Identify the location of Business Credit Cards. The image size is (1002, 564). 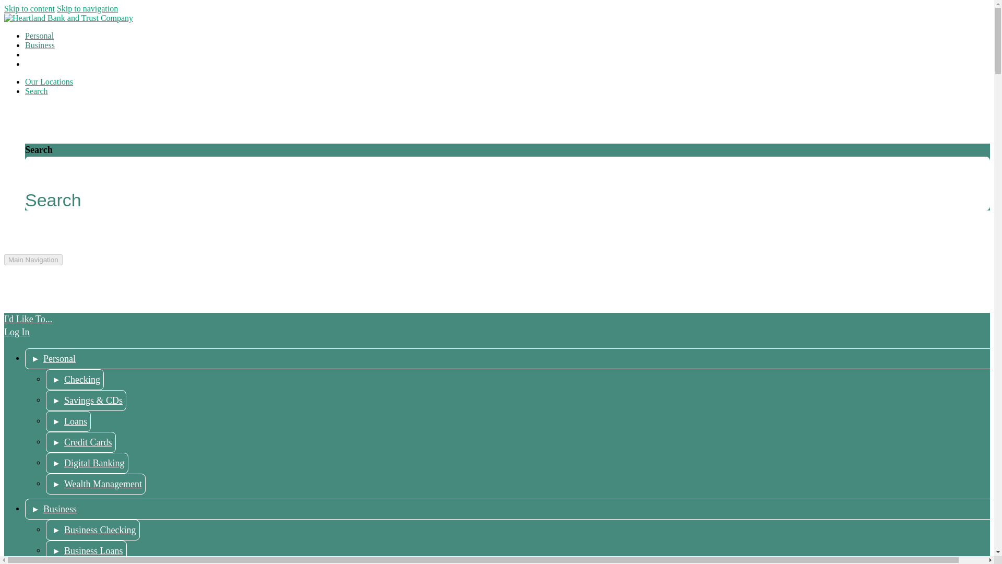
(98, 562).